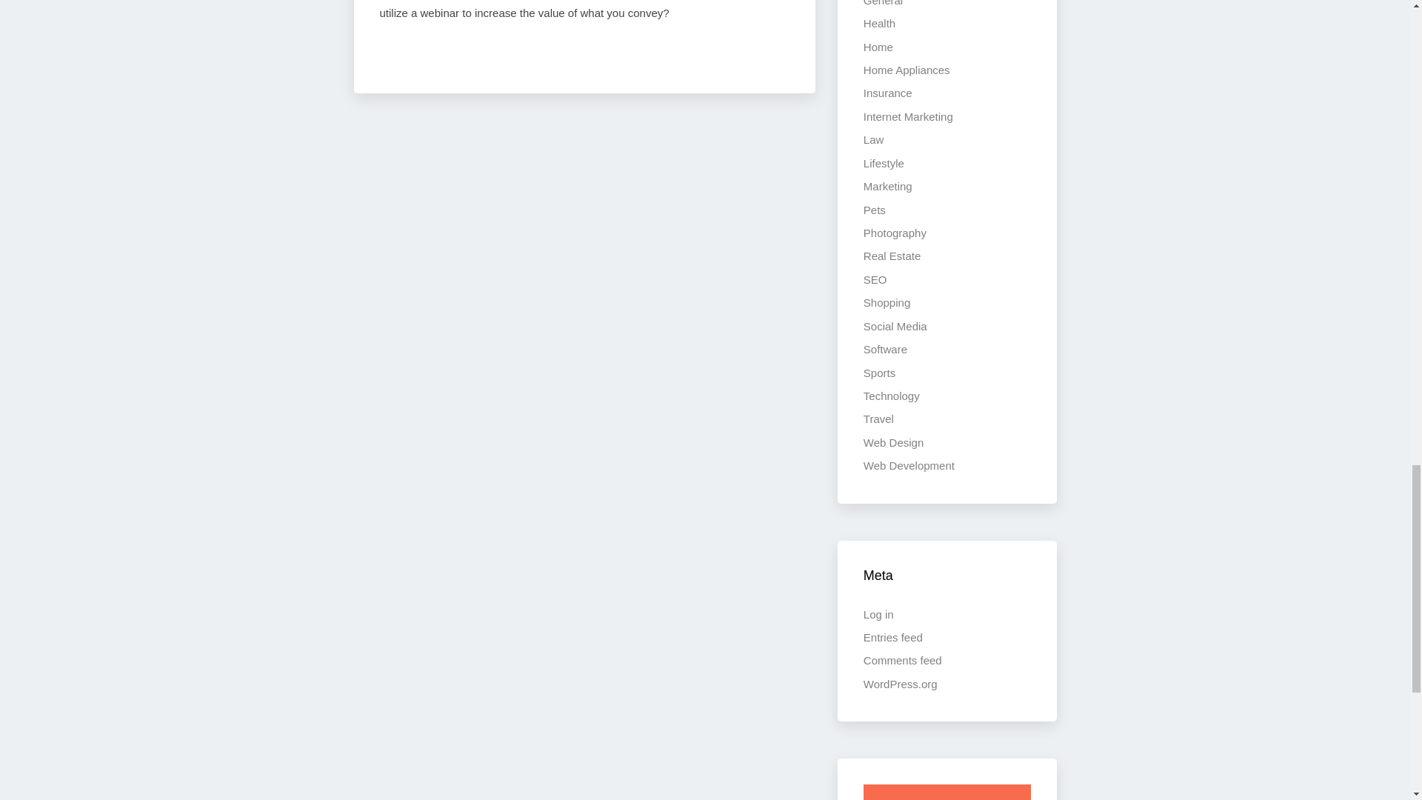 The width and height of the screenshot is (1422, 800). What do you see at coordinates (884, 163) in the screenshot?
I see `Lifestyle` at bounding box center [884, 163].